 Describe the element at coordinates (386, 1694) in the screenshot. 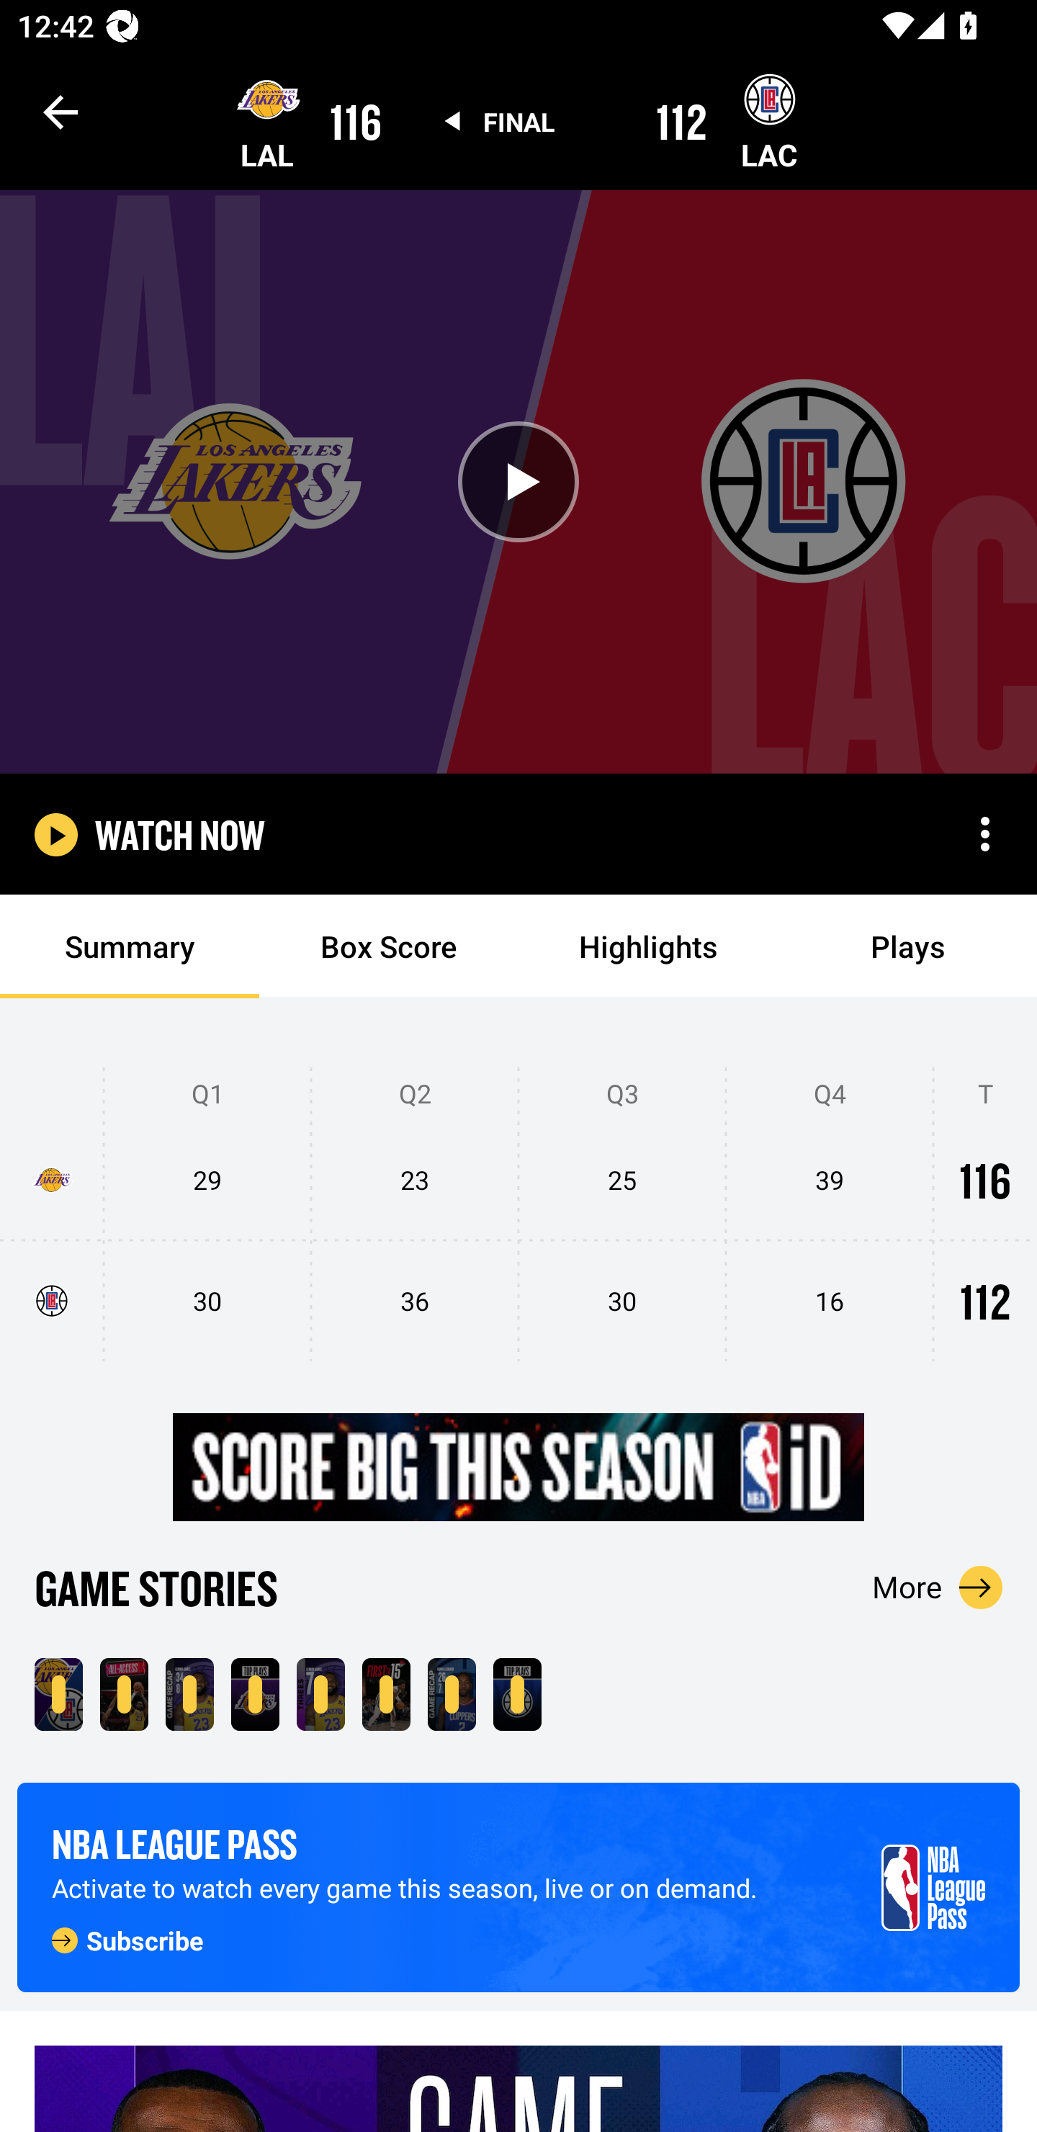

I see `First To 15: Feb. 28th NEW` at that location.